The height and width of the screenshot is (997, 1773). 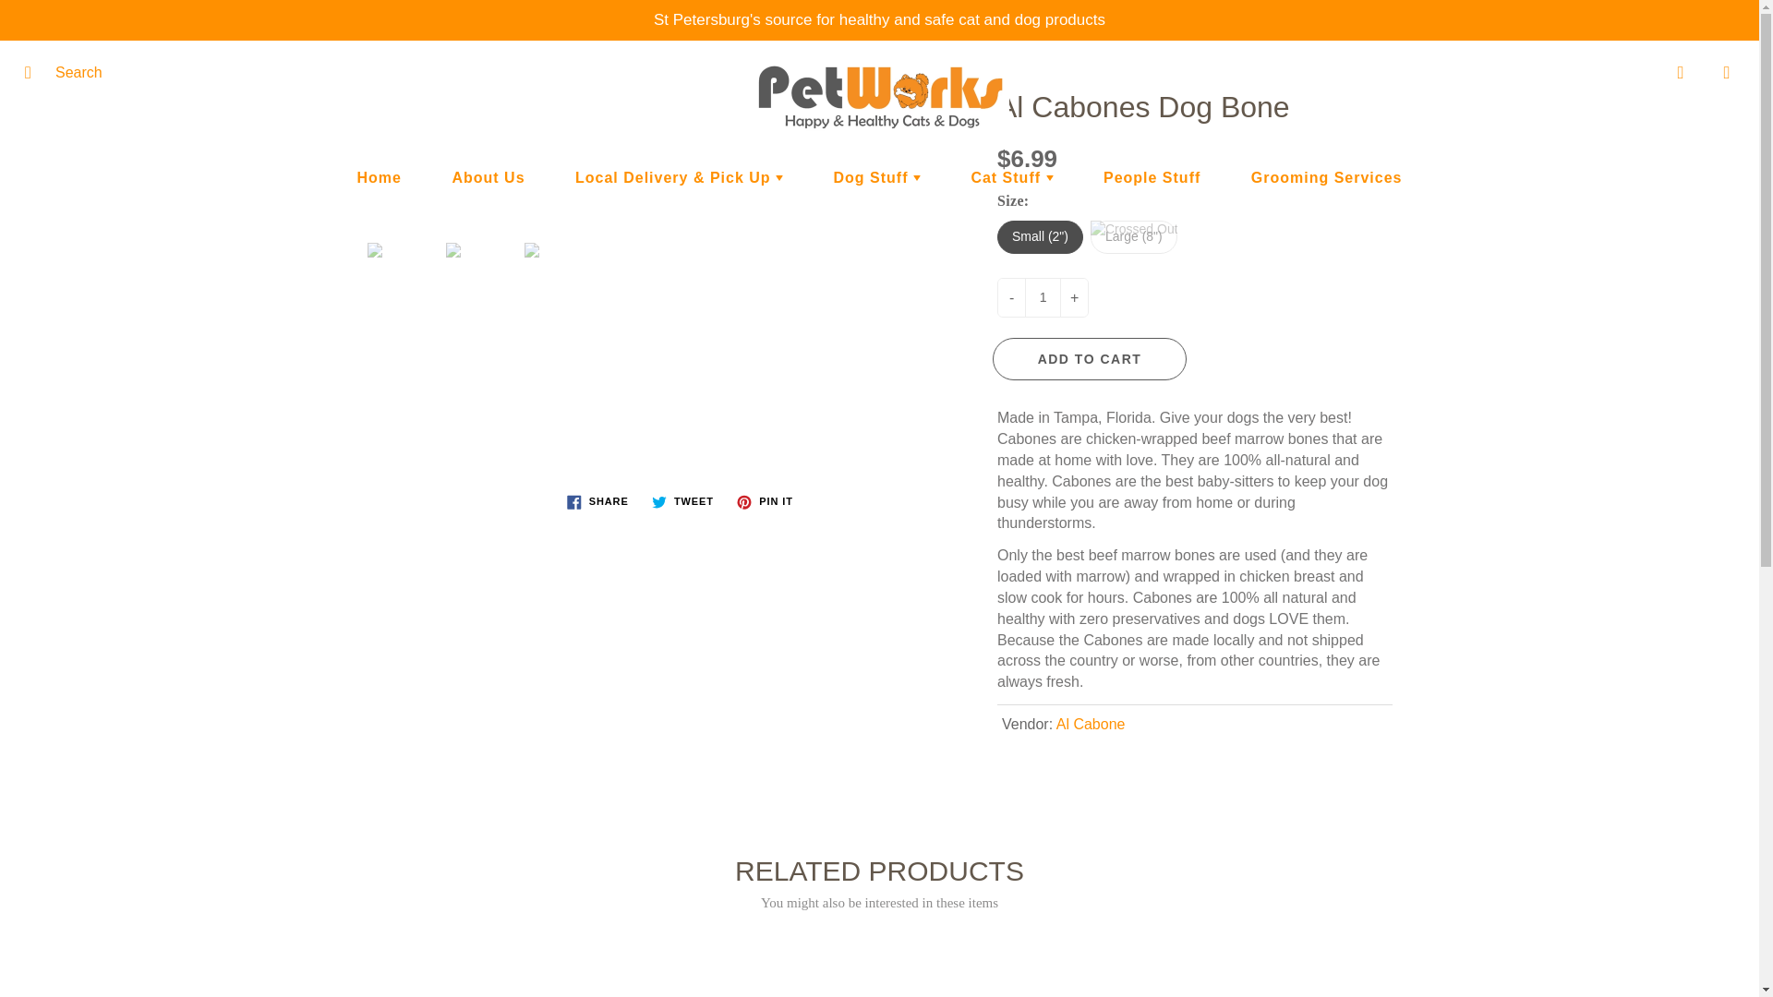 What do you see at coordinates (598, 502) in the screenshot?
I see `Share on Facebook` at bounding box center [598, 502].